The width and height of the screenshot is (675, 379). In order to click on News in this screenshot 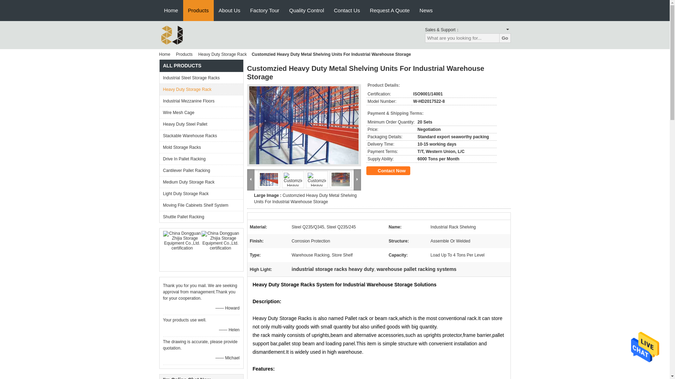, I will do `click(426, 11)`.